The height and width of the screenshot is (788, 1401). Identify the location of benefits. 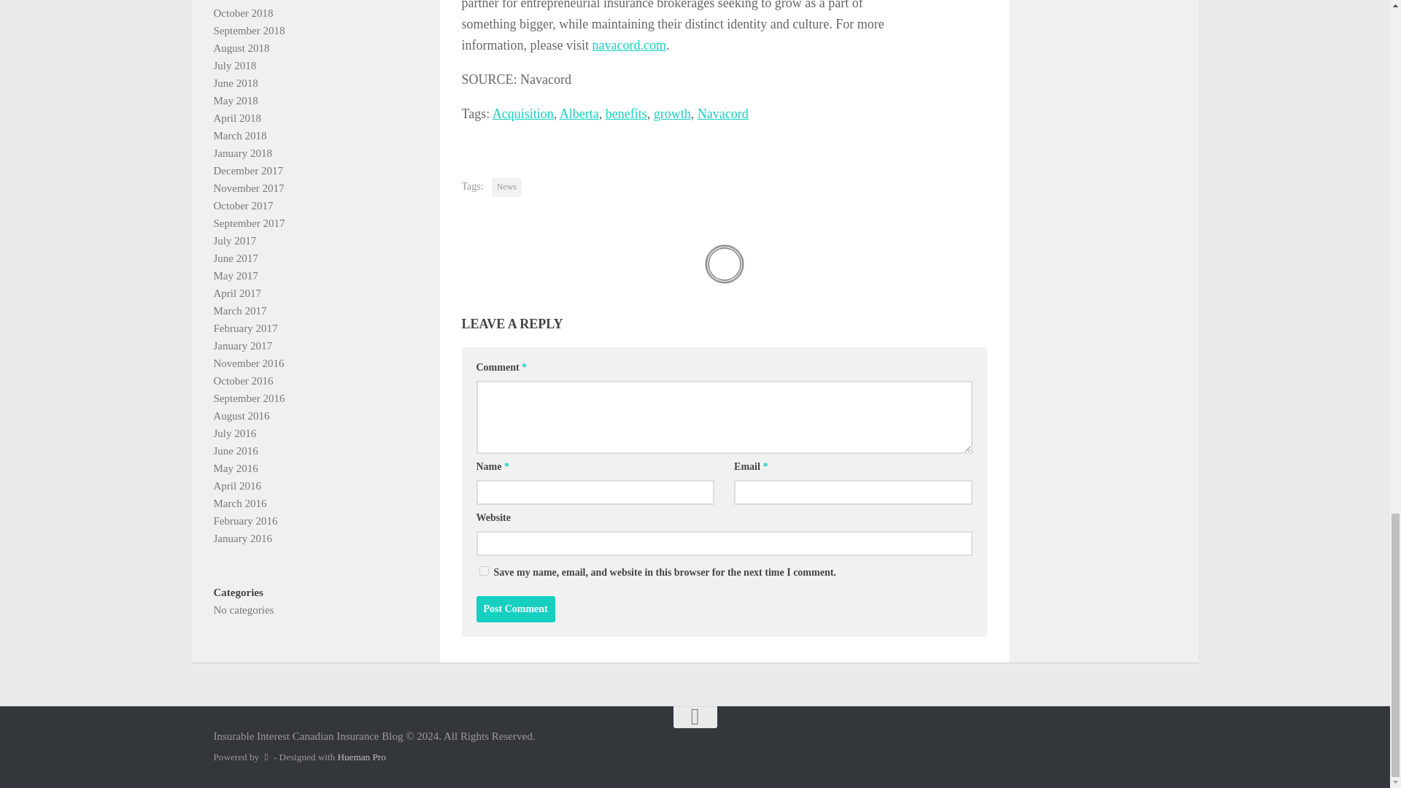
(626, 114).